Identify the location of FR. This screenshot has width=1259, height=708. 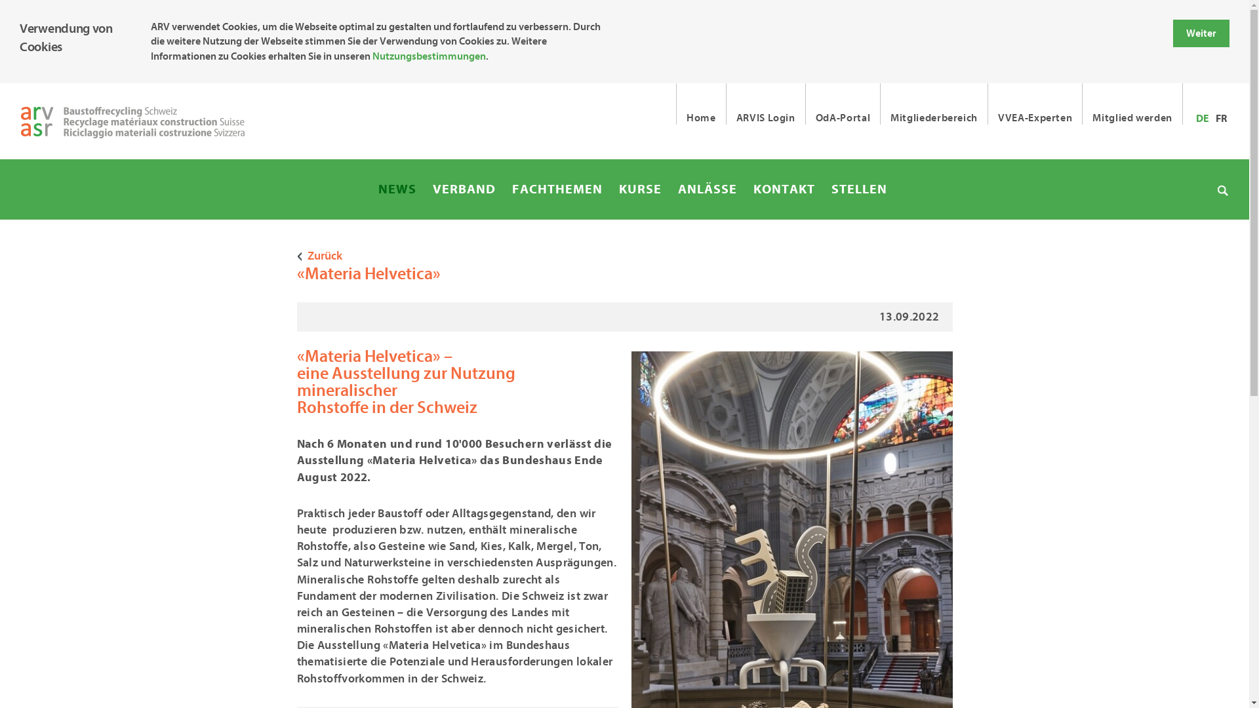
(1221, 119).